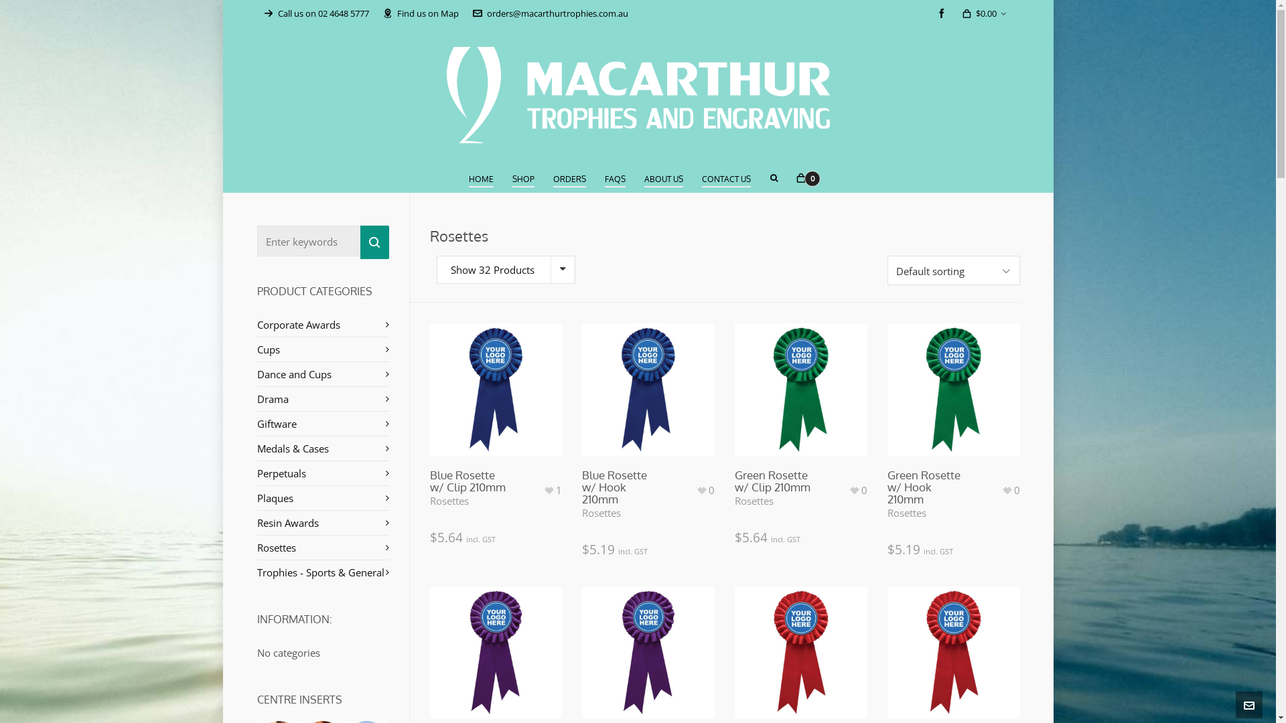 The image size is (1286, 723). I want to click on HOME, so click(481, 178).